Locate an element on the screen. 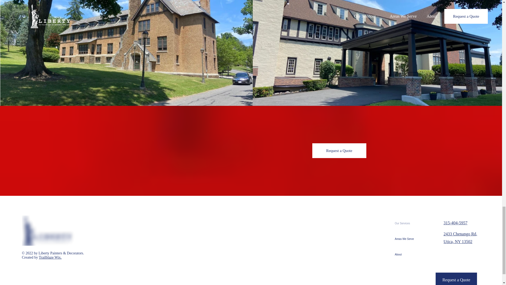  Google Maps is located at coordinates (276, 251).